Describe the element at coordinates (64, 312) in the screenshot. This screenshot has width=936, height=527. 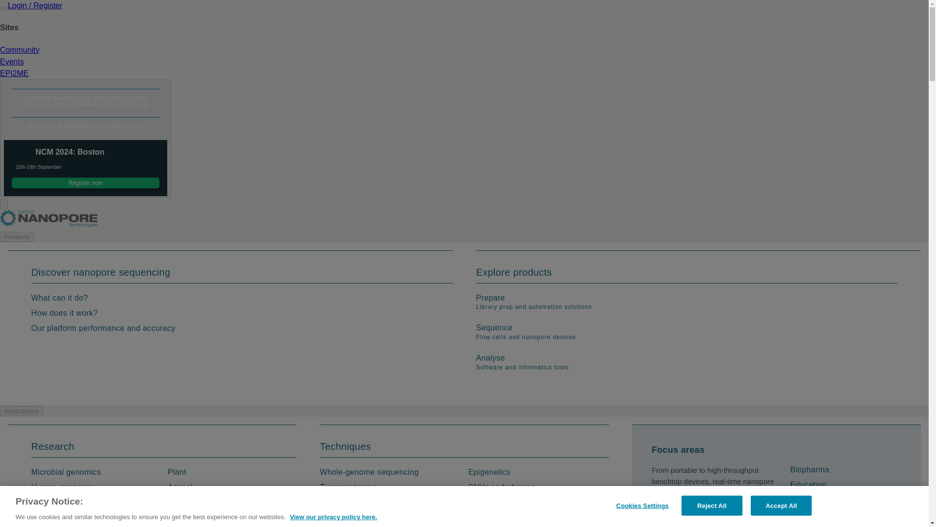
I see `How does it work?` at that location.